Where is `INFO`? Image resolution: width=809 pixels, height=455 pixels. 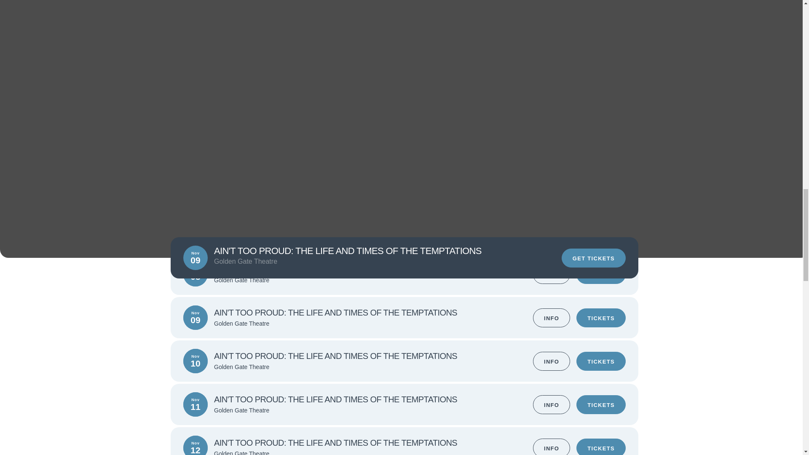
INFO is located at coordinates (552, 404).